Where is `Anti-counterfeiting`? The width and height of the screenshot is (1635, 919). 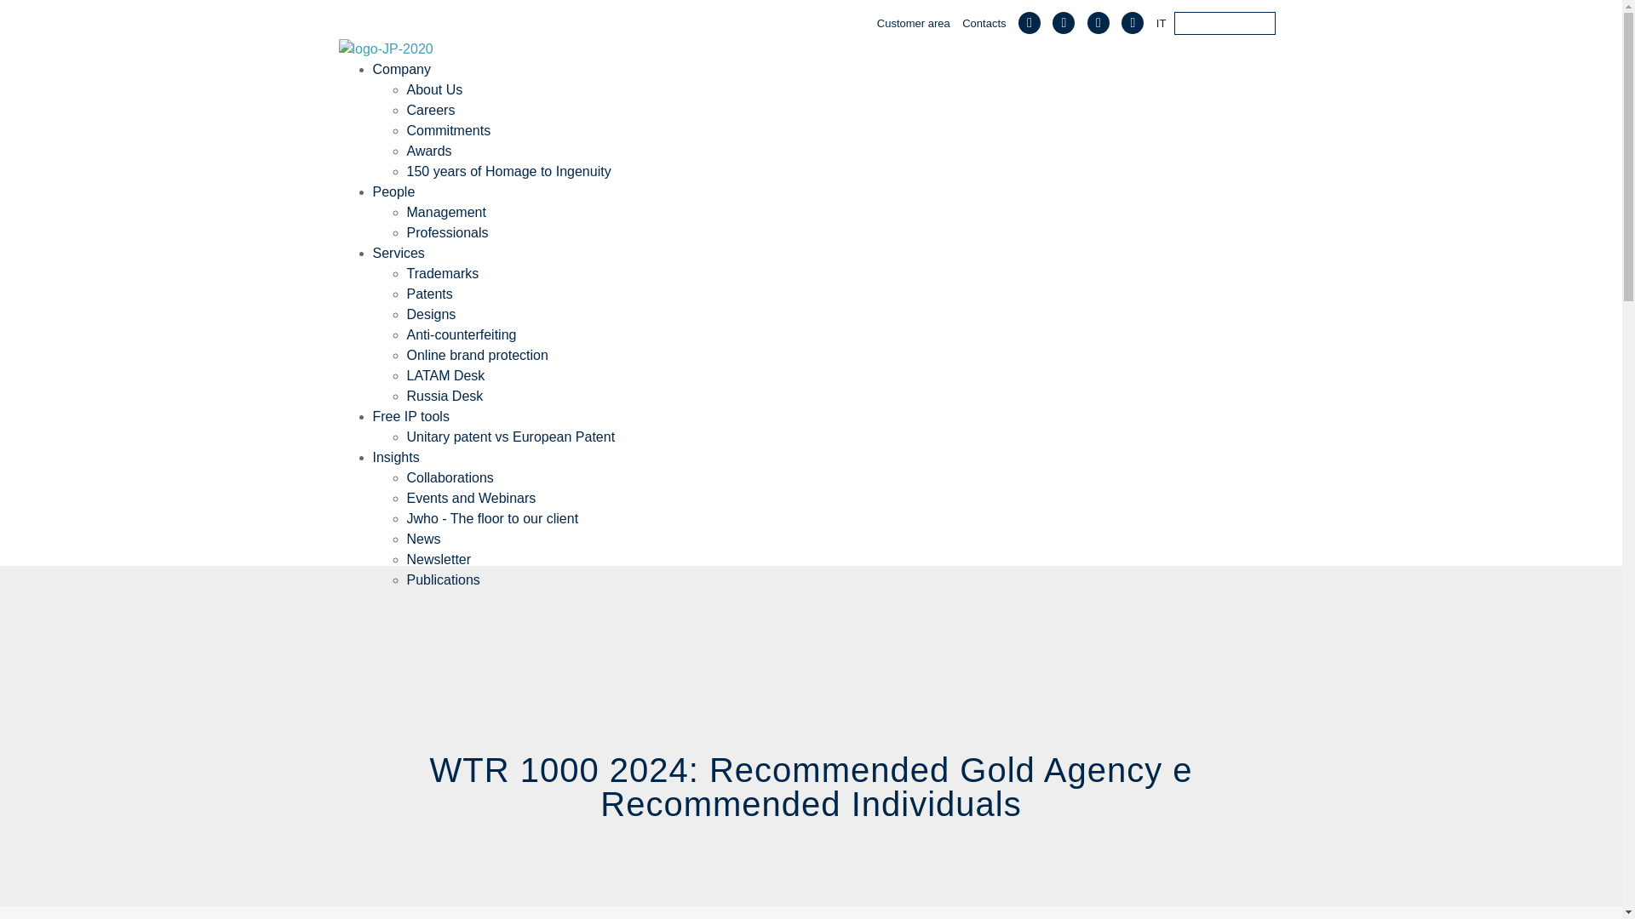 Anti-counterfeiting is located at coordinates (462, 334).